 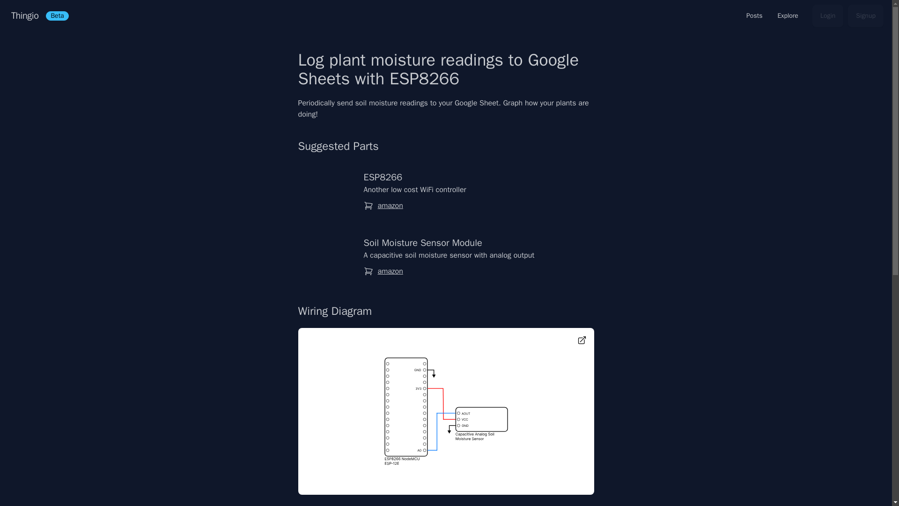 What do you see at coordinates (865, 16) in the screenshot?
I see `Signup` at bounding box center [865, 16].